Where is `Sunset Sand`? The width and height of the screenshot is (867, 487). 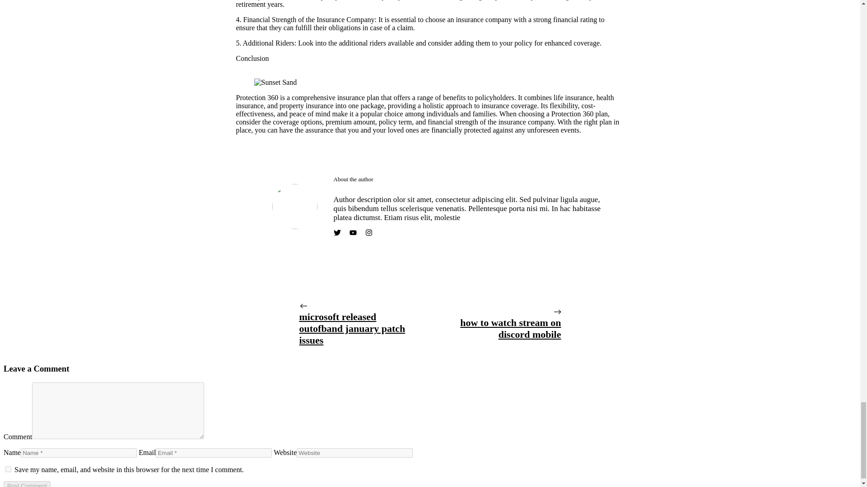 Sunset Sand is located at coordinates (275, 82).